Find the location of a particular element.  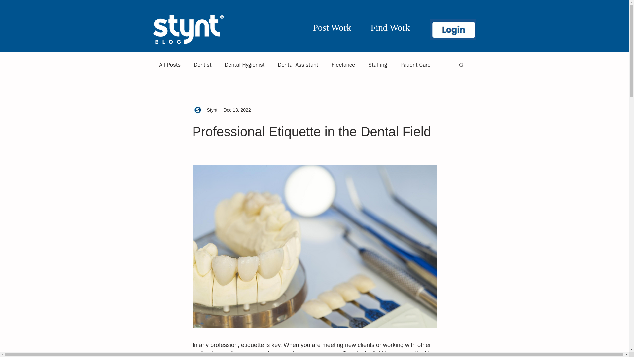

Stynt logo 2020 R.png is located at coordinates (188, 29).